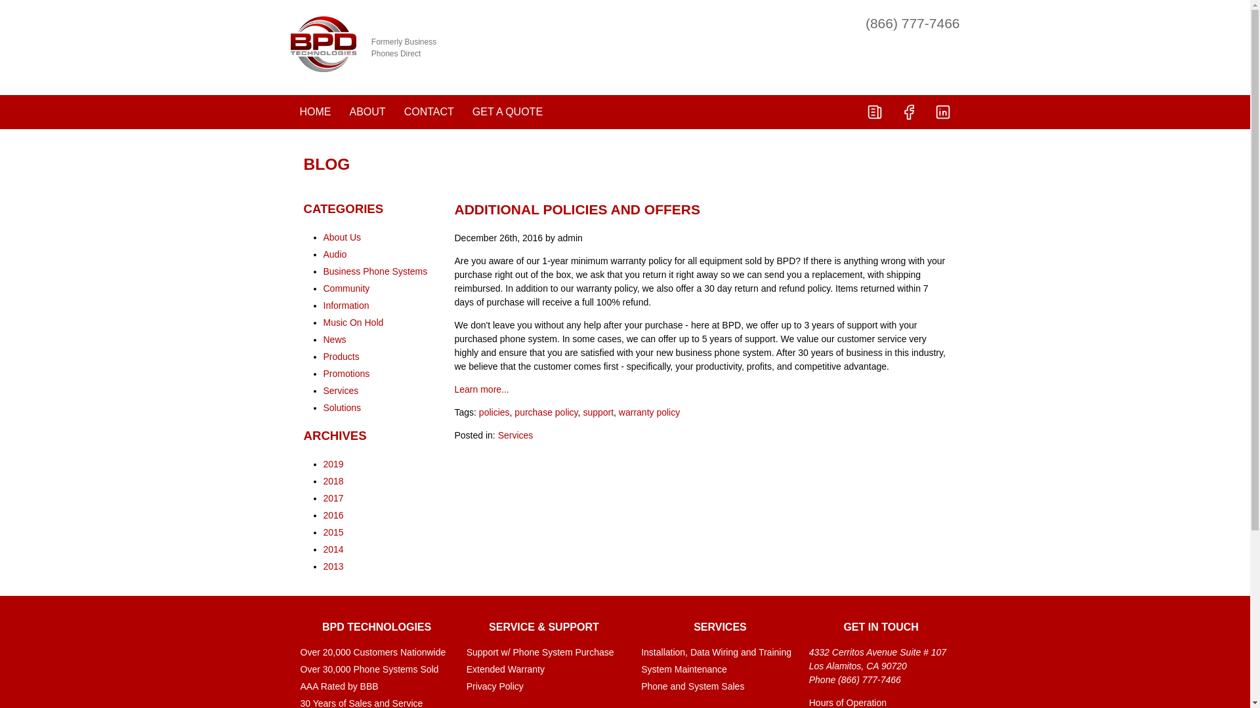  I want to click on Services, so click(515, 435).